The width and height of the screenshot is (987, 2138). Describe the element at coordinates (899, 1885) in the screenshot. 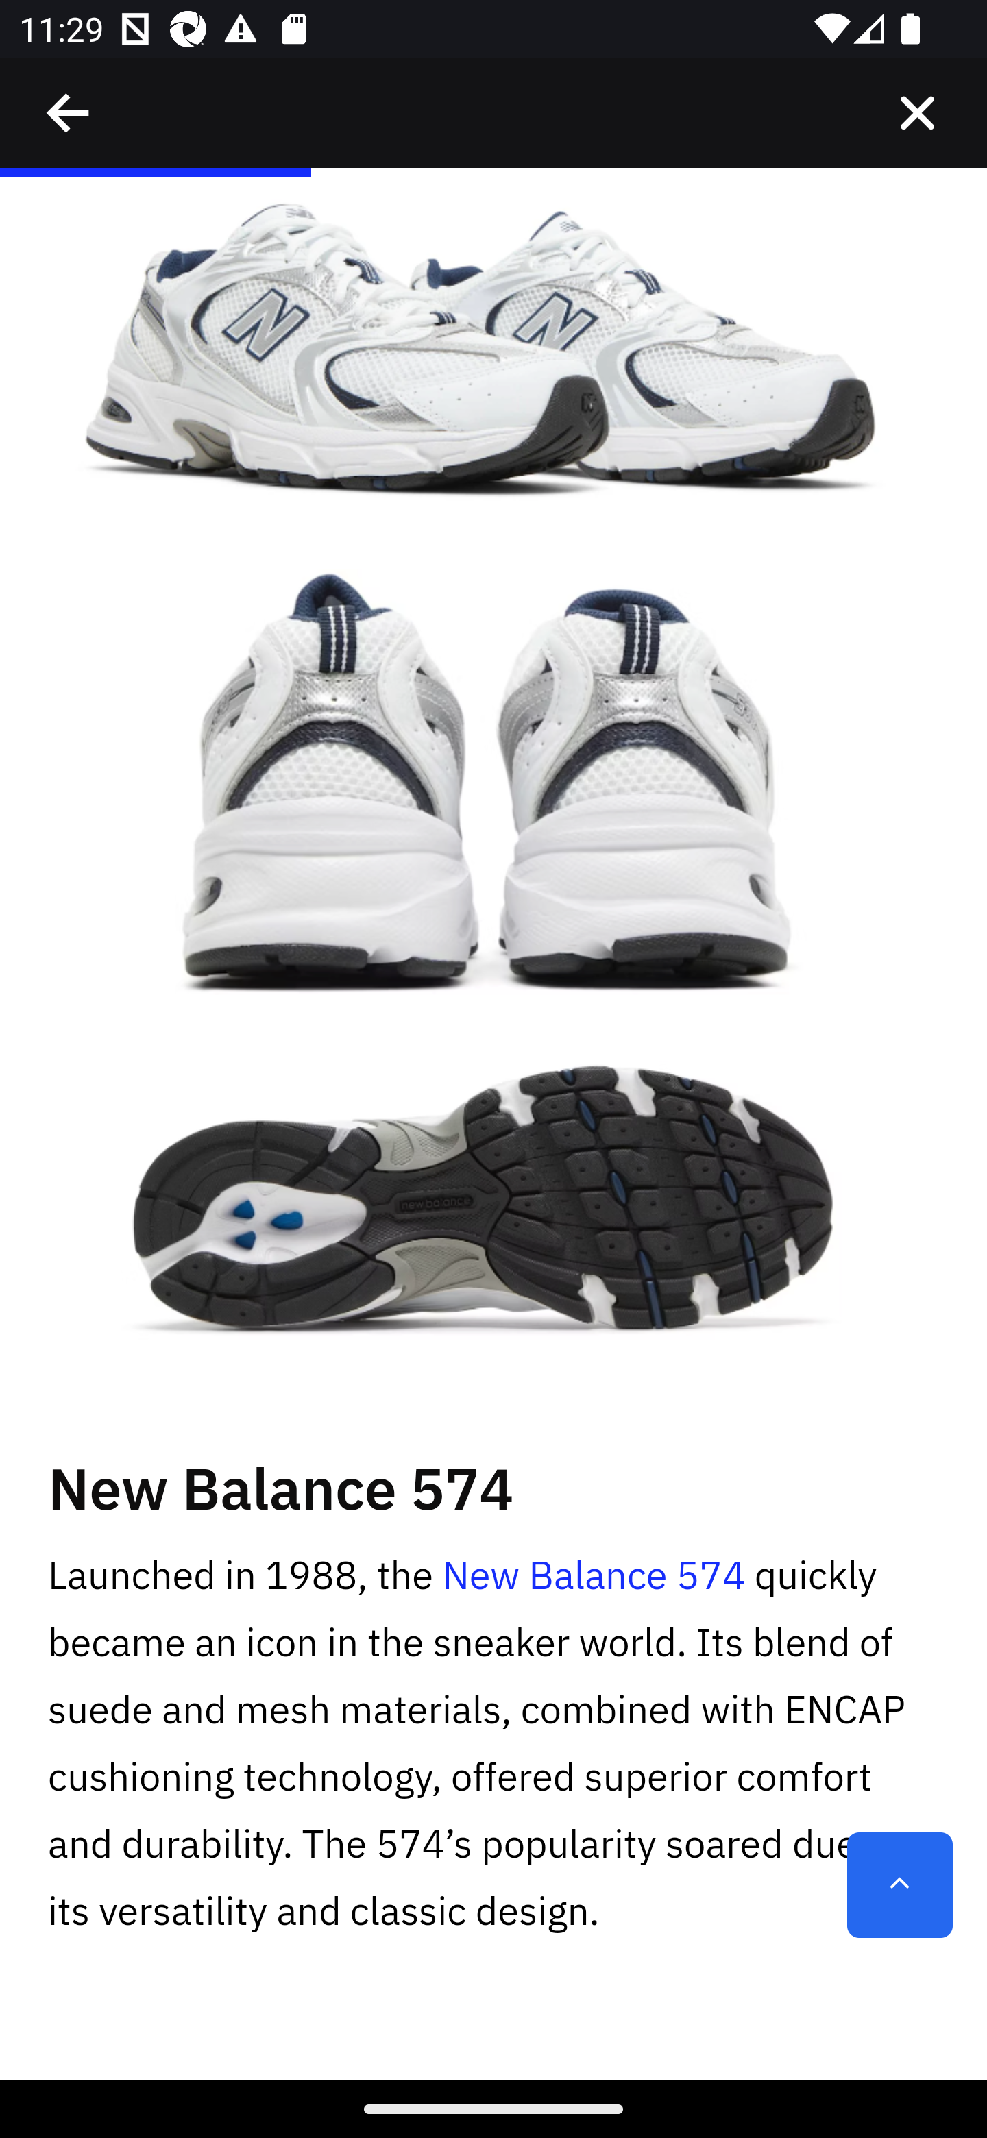

I see `Scroll to top ` at that location.